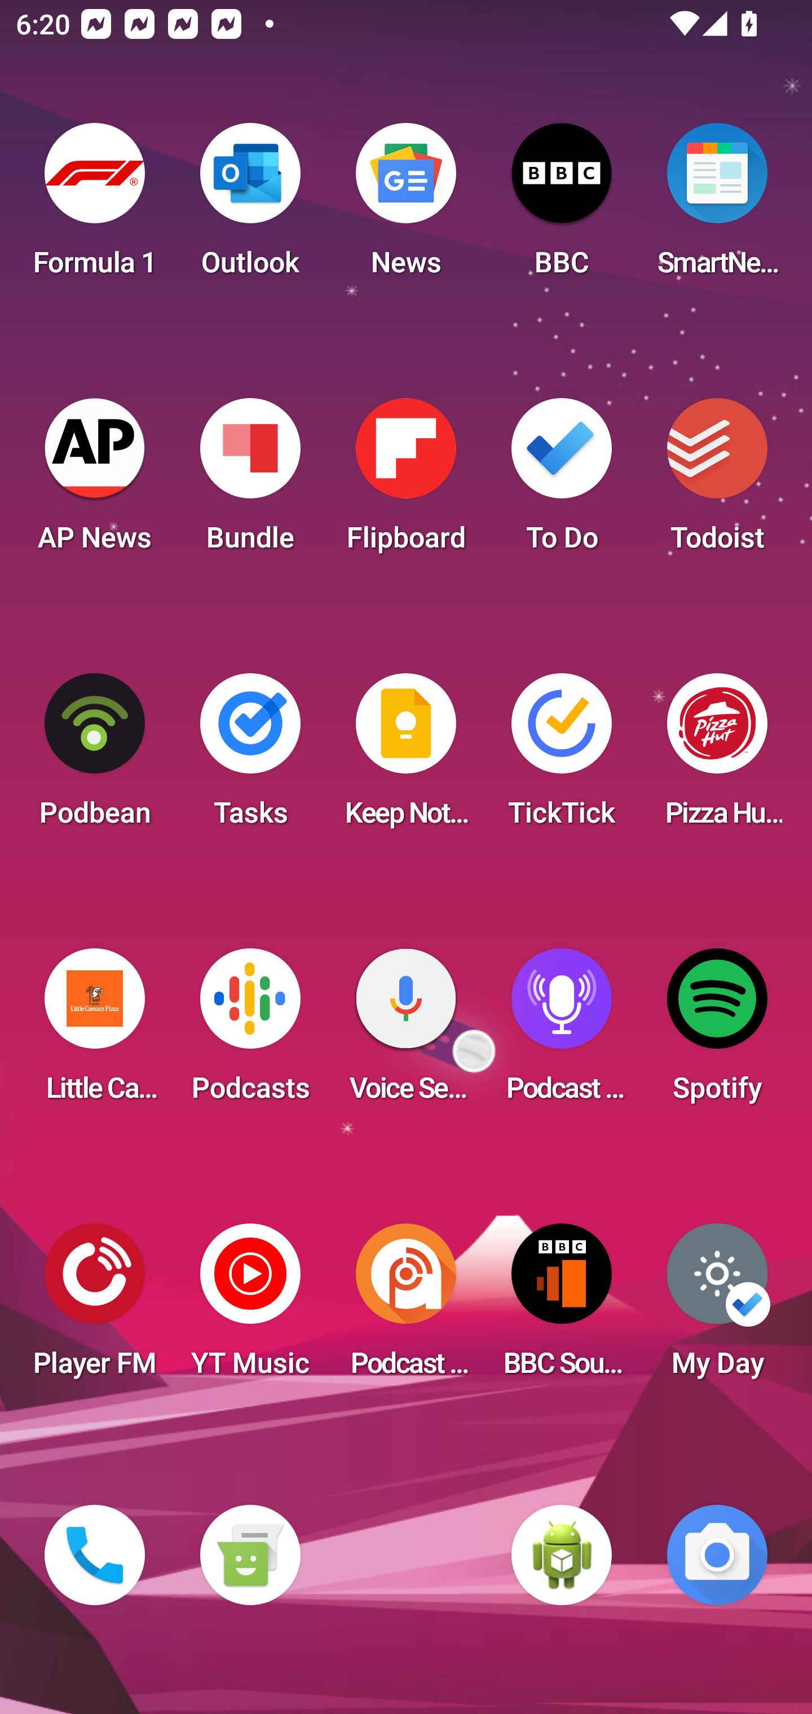  Describe the element at coordinates (406, 1307) in the screenshot. I see `Podcast Addict` at that location.